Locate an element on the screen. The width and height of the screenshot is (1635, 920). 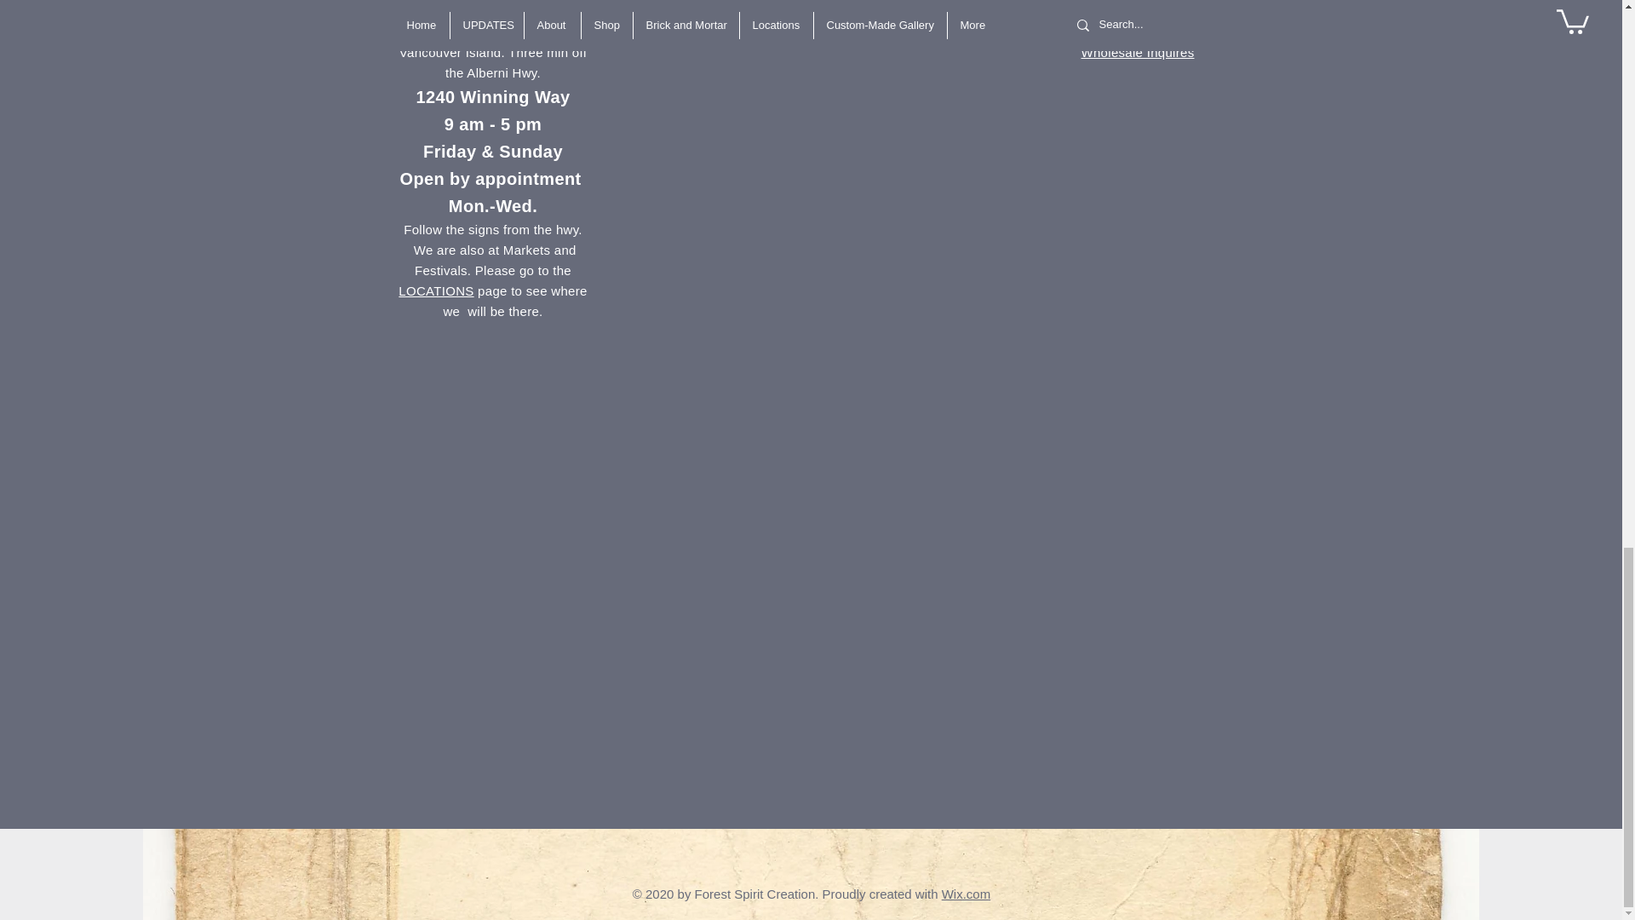
Follow the signs from the hwy. is located at coordinates (492, 229).